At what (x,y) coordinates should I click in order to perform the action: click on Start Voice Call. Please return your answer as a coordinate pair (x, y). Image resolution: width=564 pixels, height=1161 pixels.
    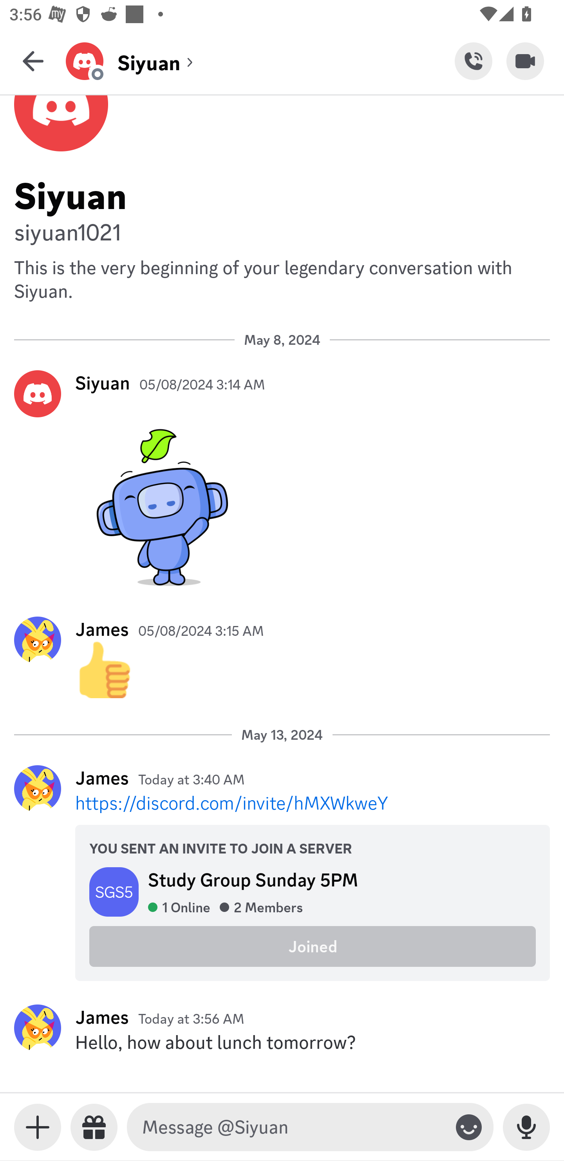
    Looking at the image, I should click on (473, 61).